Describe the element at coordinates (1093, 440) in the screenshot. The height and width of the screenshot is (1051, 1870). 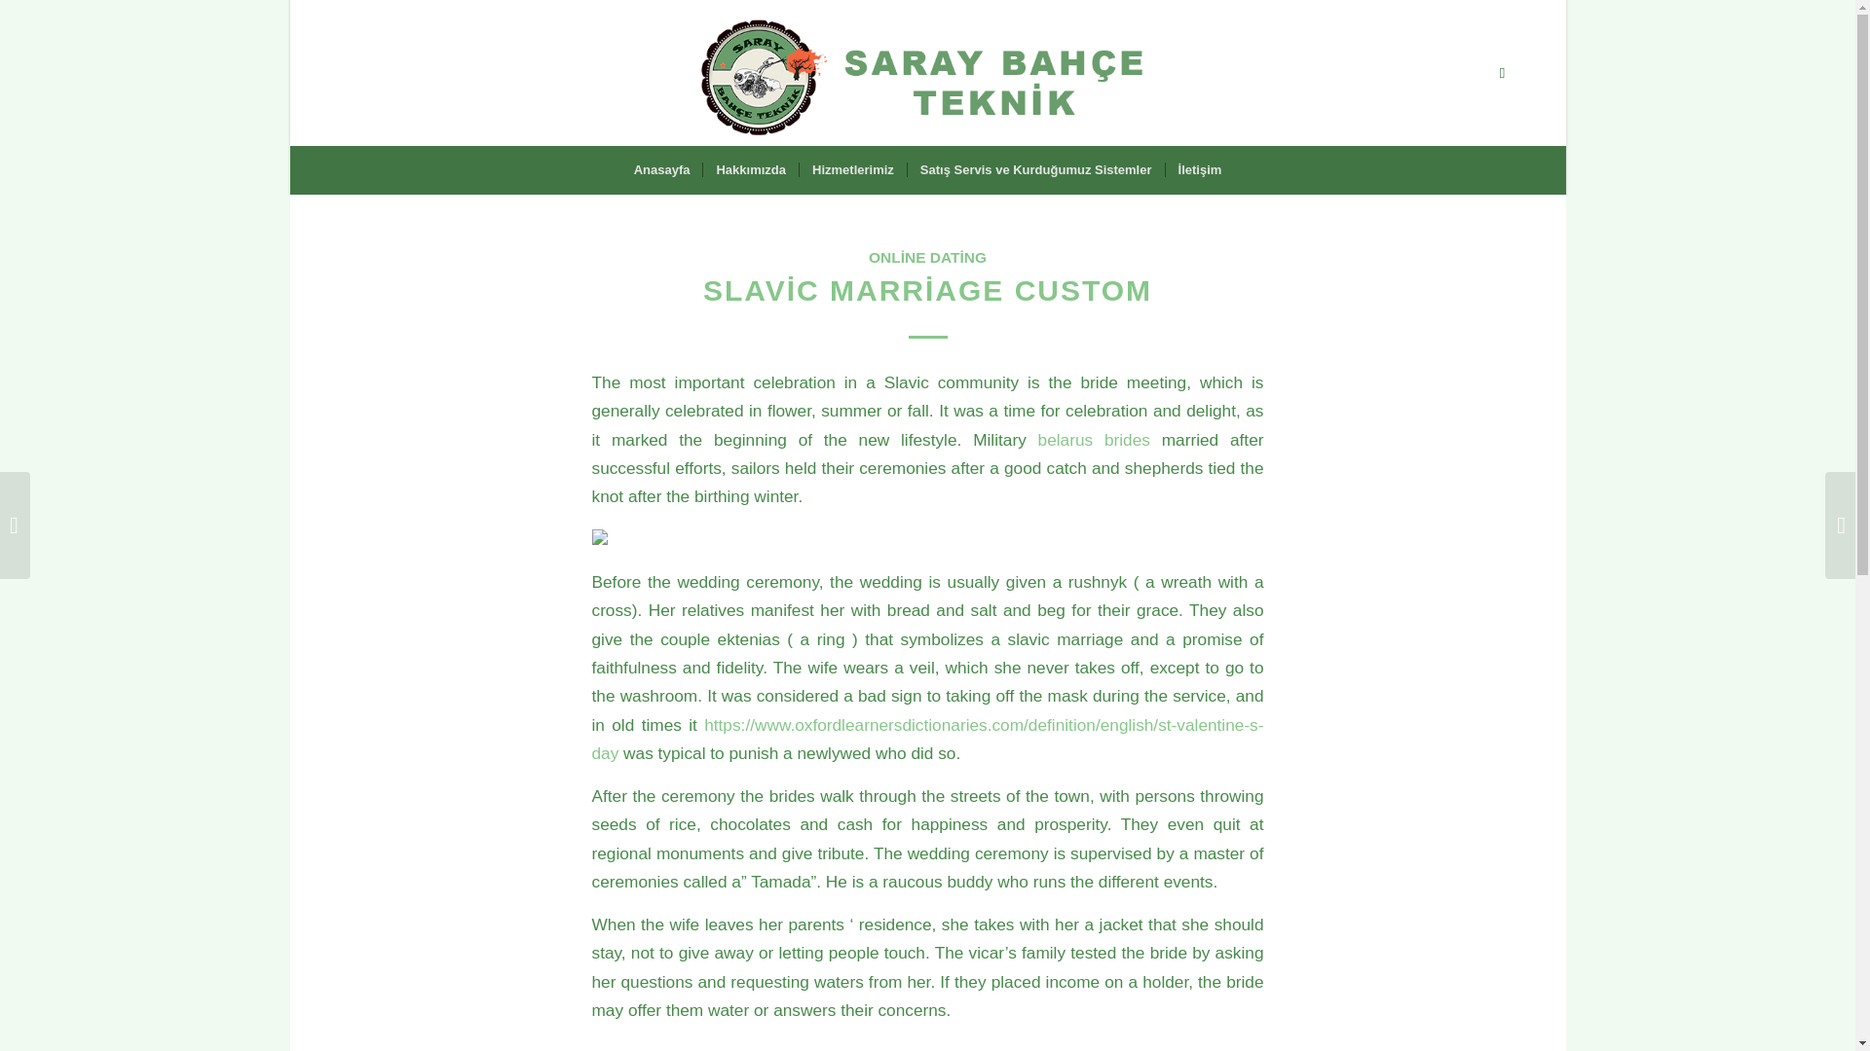
I see `belarus brides` at that location.